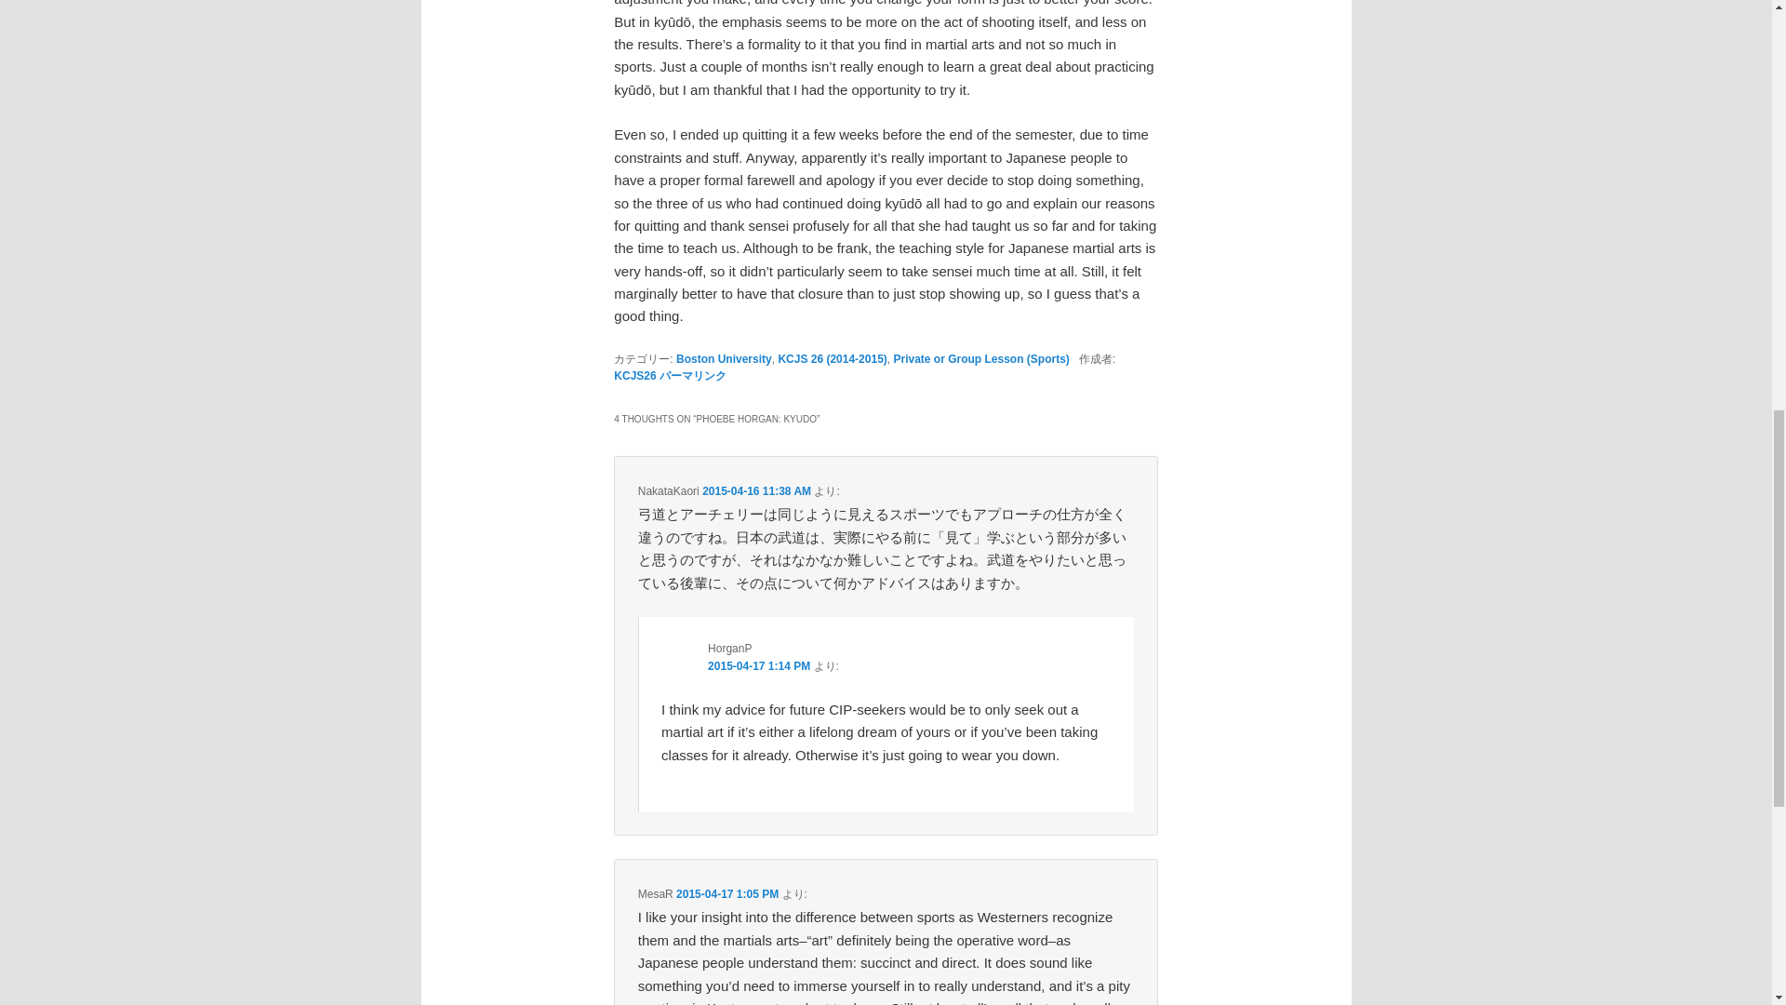 The width and height of the screenshot is (1786, 1005). Describe the element at coordinates (724, 359) in the screenshot. I see `Boston University` at that location.